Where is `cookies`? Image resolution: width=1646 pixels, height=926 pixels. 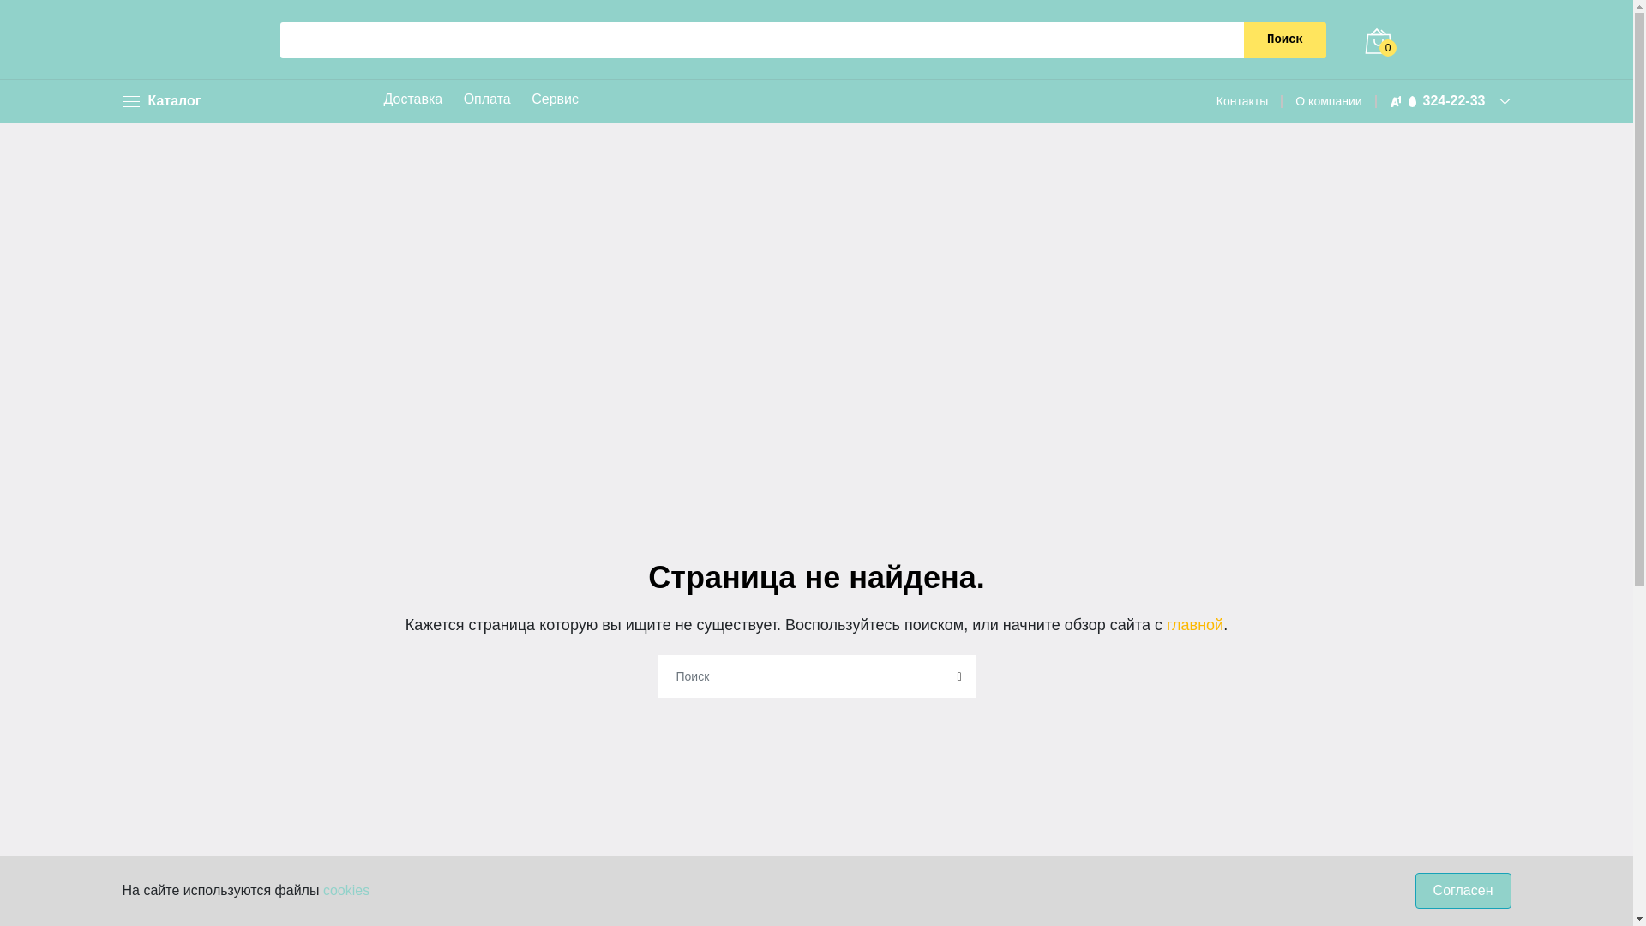
cookies is located at coordinates (346, 890).